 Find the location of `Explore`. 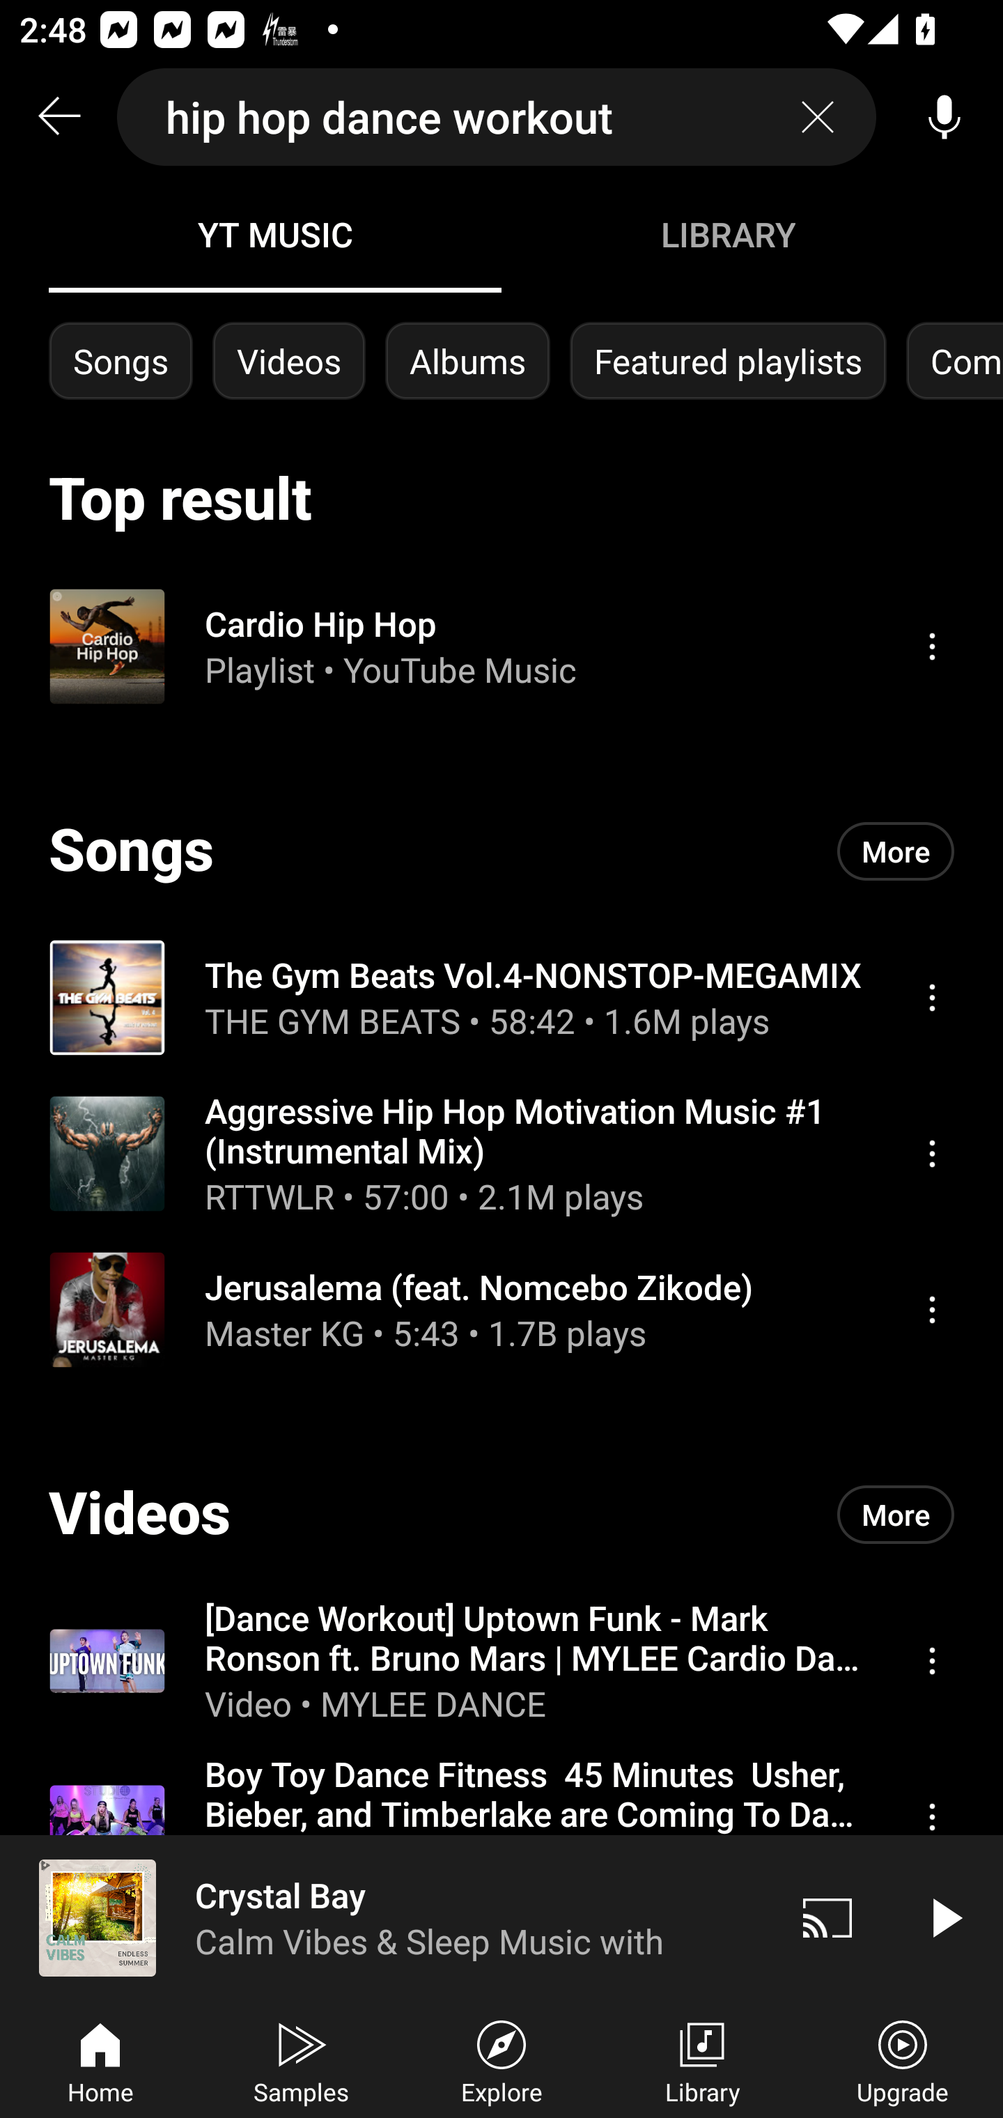

Explore is located at coordinates (501, 2059).